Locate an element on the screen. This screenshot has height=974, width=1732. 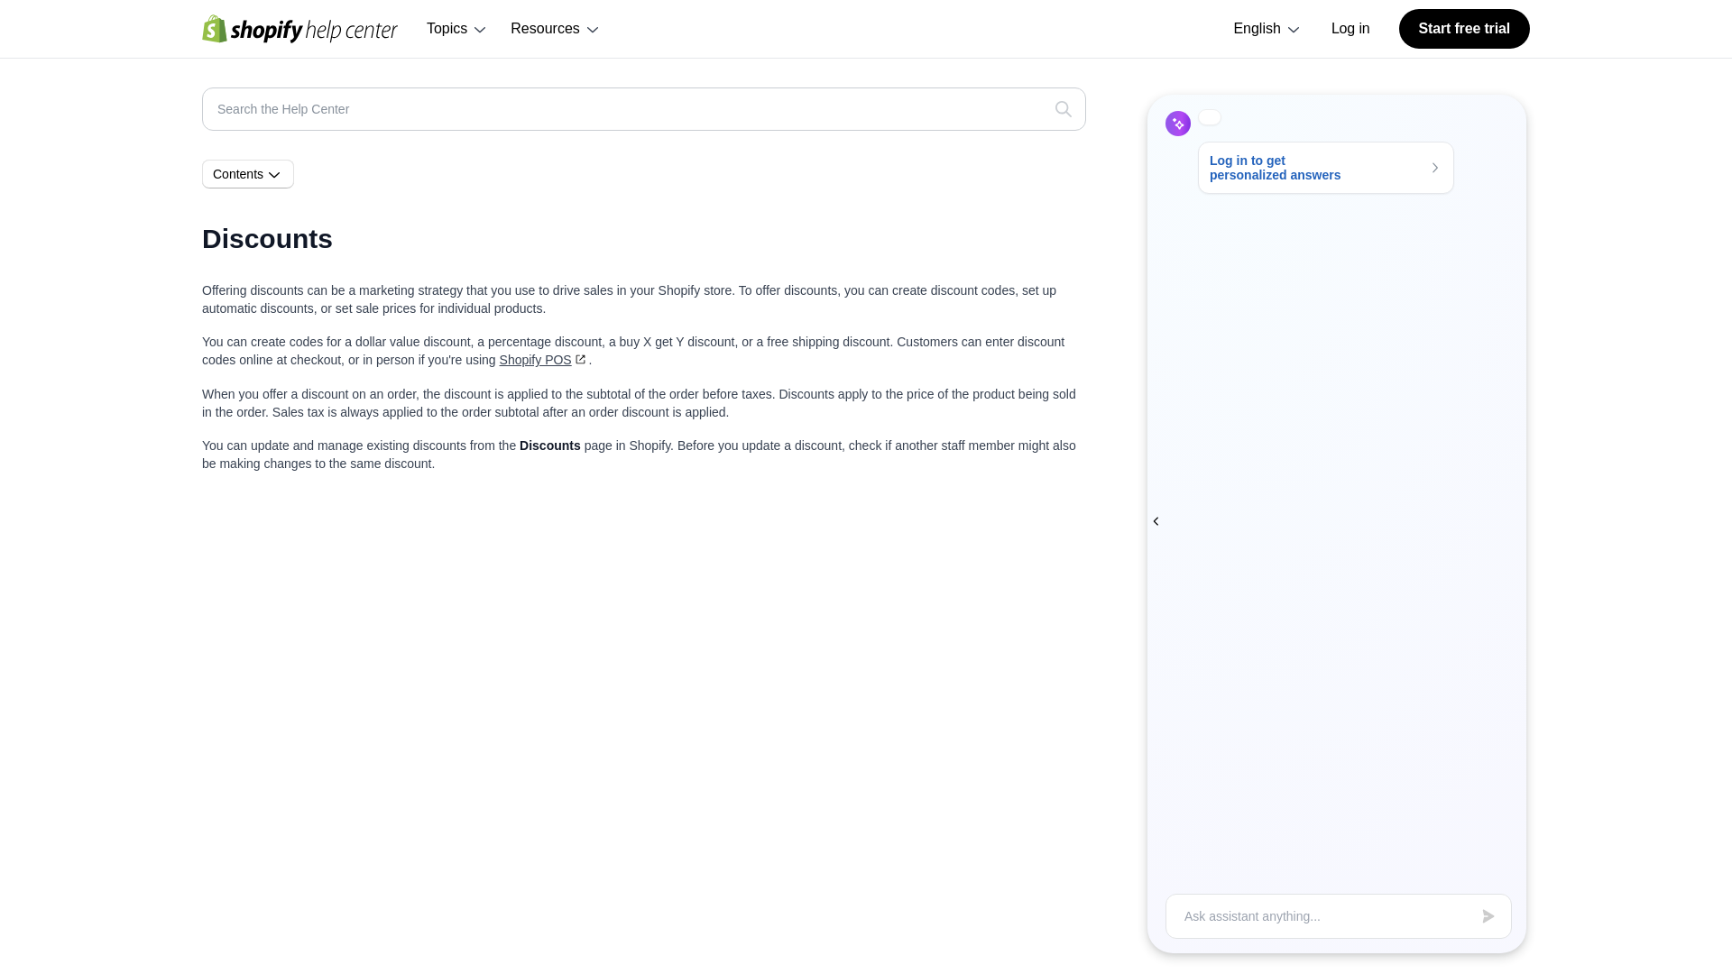
Resources is located at coordinates (556, 29).